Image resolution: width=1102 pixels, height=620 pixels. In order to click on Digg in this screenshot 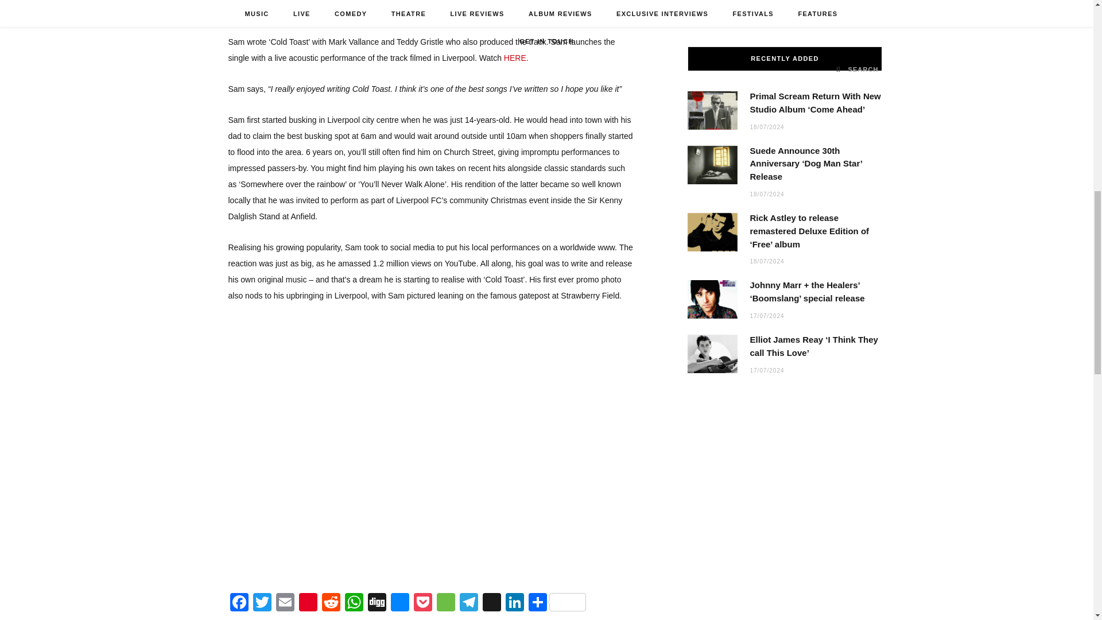, I will do `click(377, 603)`.